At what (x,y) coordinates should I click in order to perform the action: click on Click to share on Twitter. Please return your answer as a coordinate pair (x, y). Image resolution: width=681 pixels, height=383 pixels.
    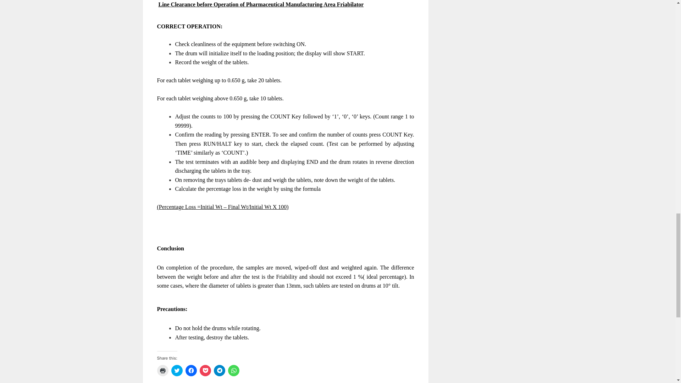
    Looking at the image, I should click on (177, 370).